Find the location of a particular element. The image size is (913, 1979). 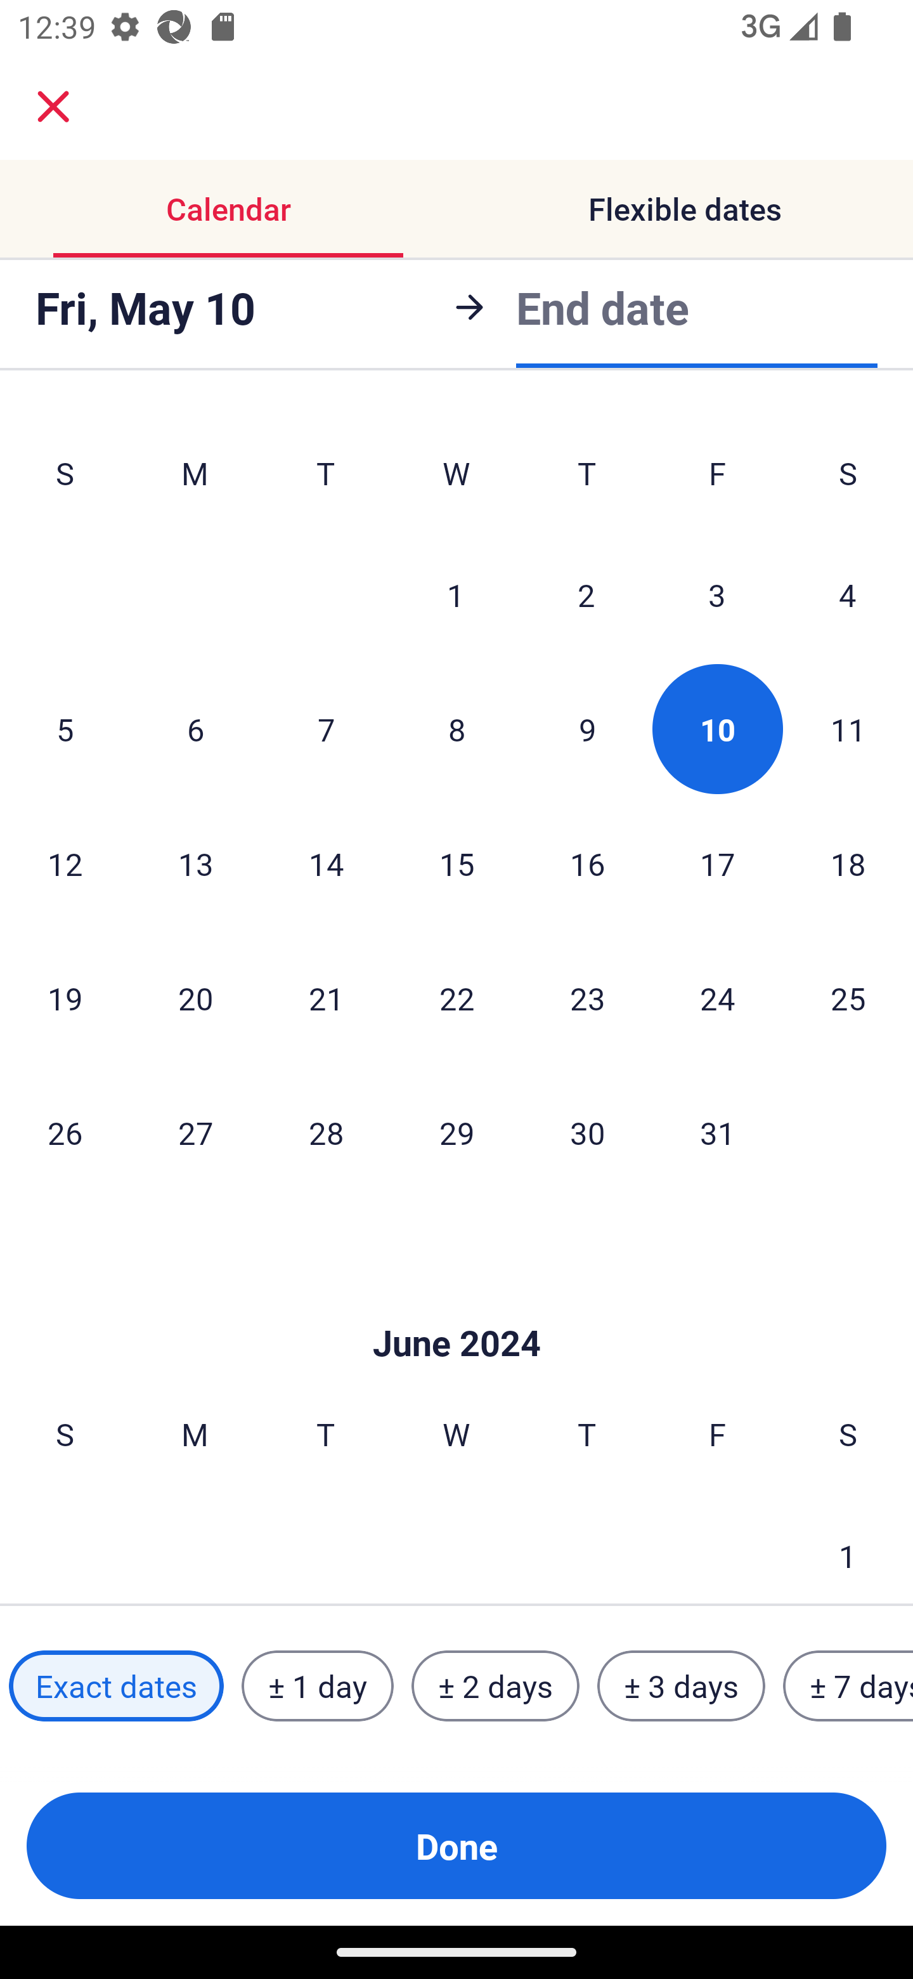

29 Wednesday, May 29, 2024 is located at coordinates (456, 1132).